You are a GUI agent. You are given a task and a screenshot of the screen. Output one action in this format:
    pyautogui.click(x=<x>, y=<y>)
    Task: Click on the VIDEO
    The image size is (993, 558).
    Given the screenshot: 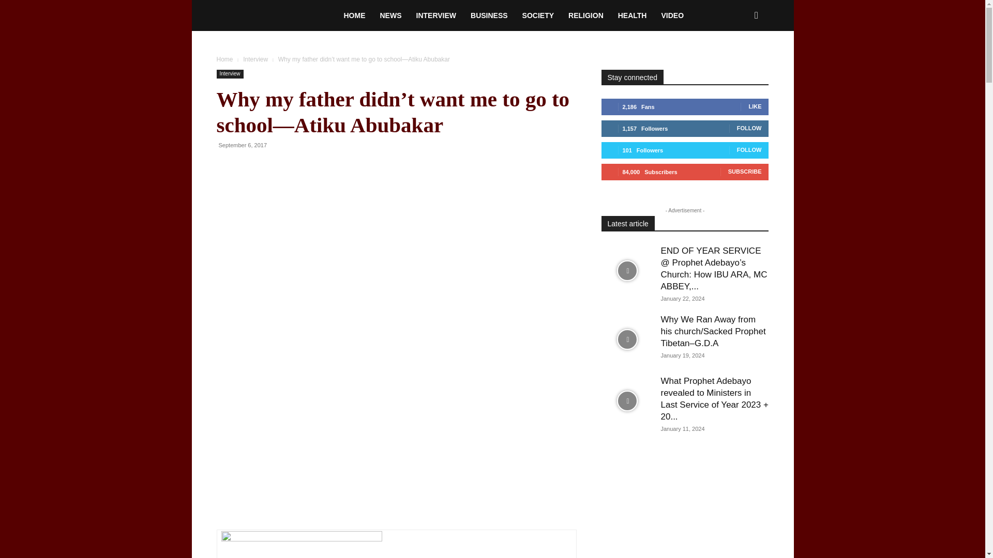 What is the action you would take?
    pyautogui.click(x=672, y=16)
    